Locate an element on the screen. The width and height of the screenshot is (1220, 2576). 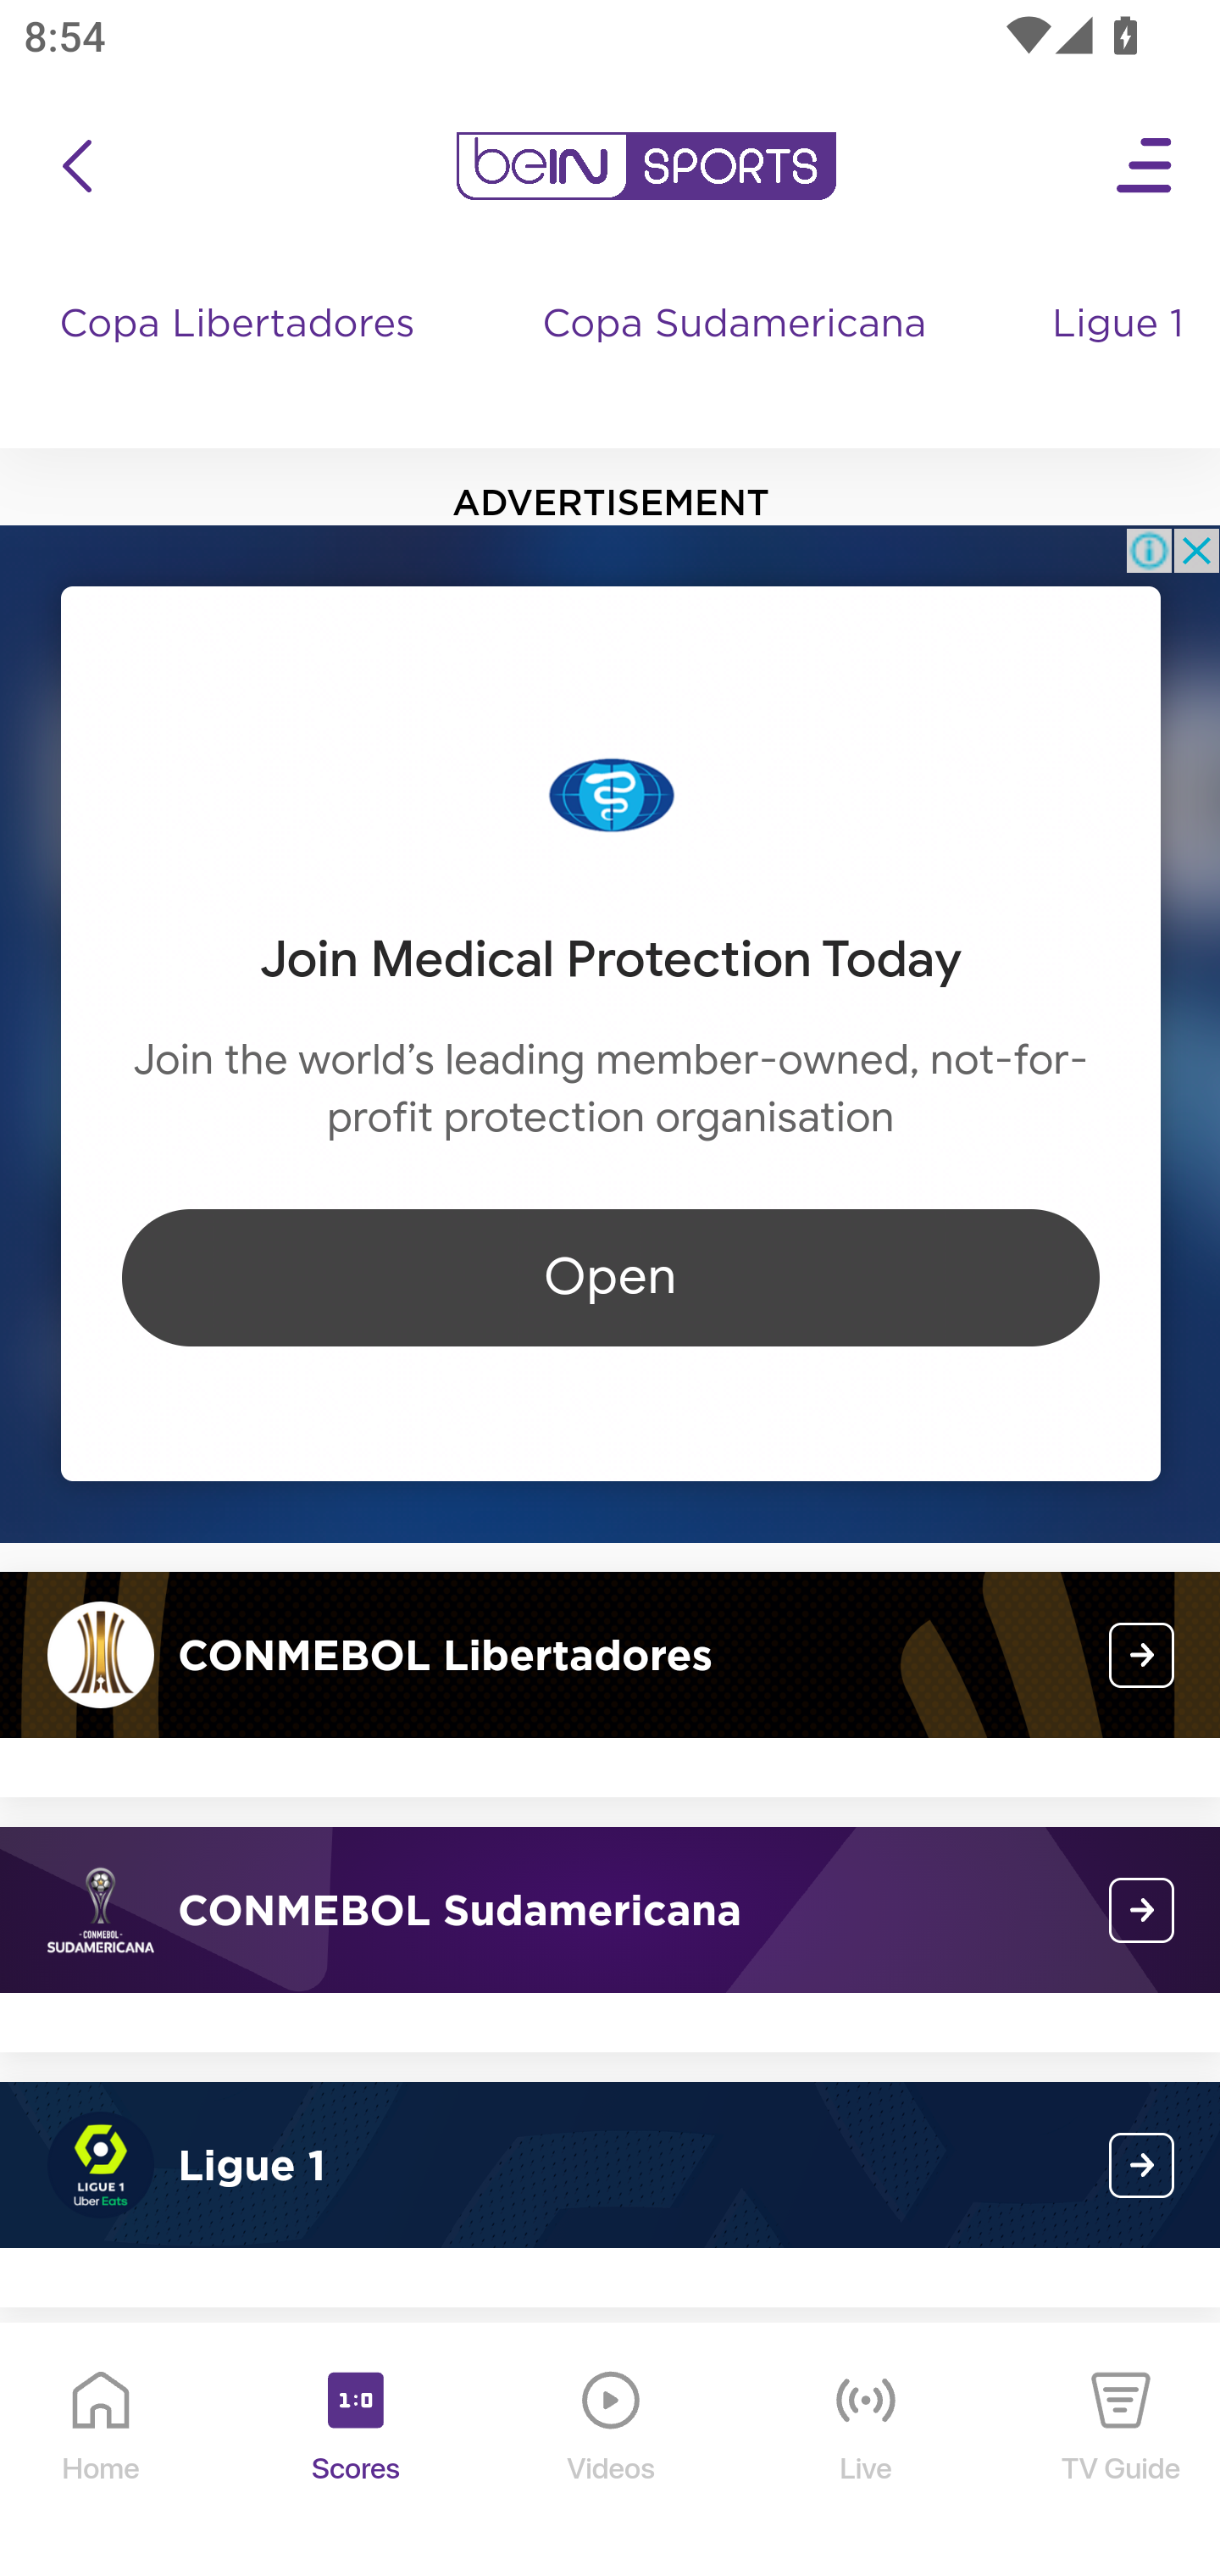
conmebol-sudamericana?platform=mobile_android is located at coordinates (1142, 1910).